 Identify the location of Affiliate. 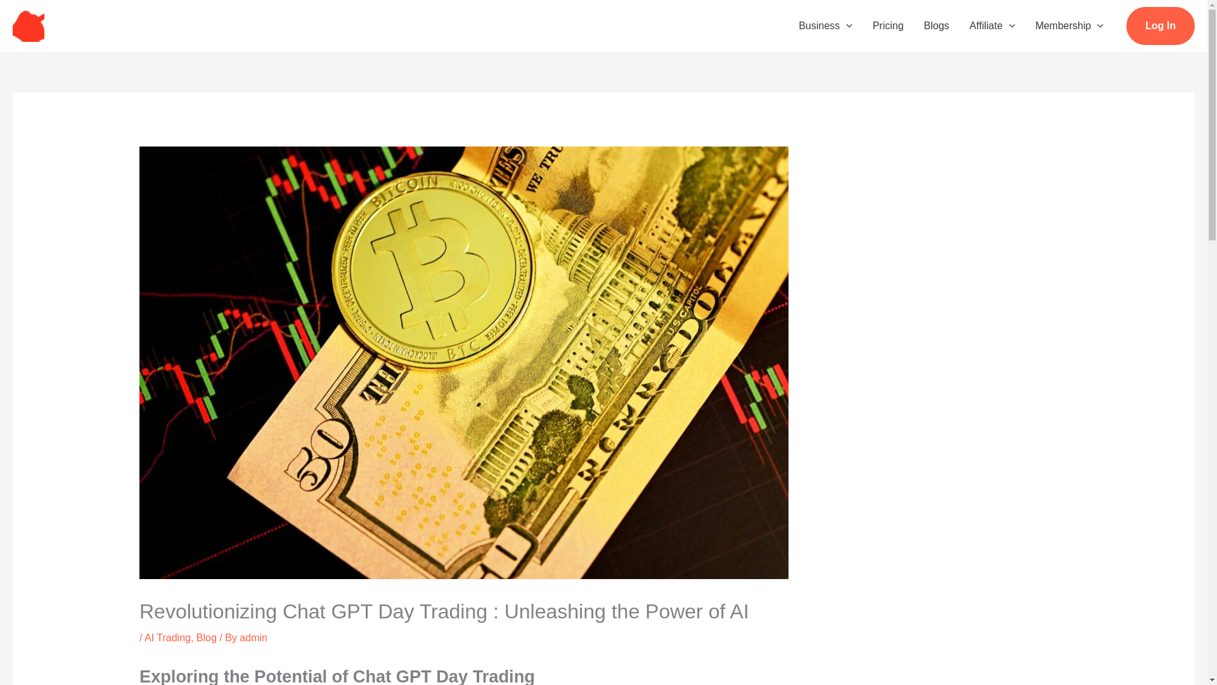
(993, 25).